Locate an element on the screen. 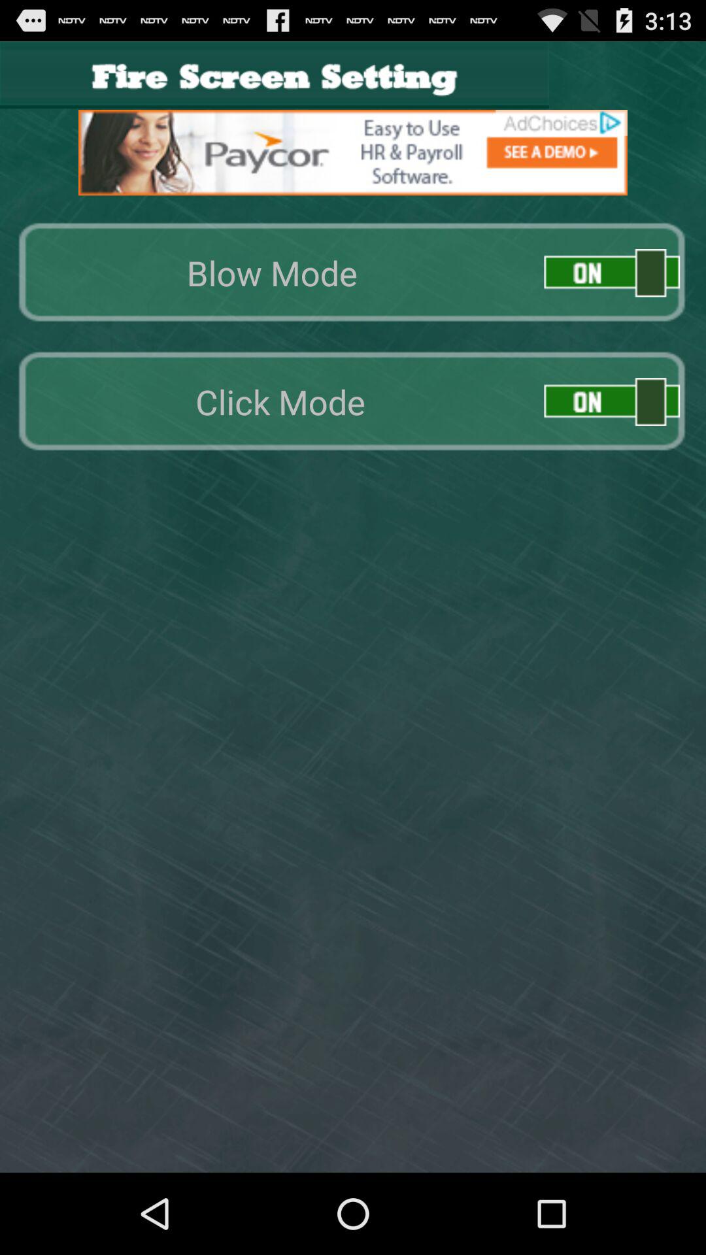 The image size is (706, 1255). click on/off mode is located at coordinates (612, 401).